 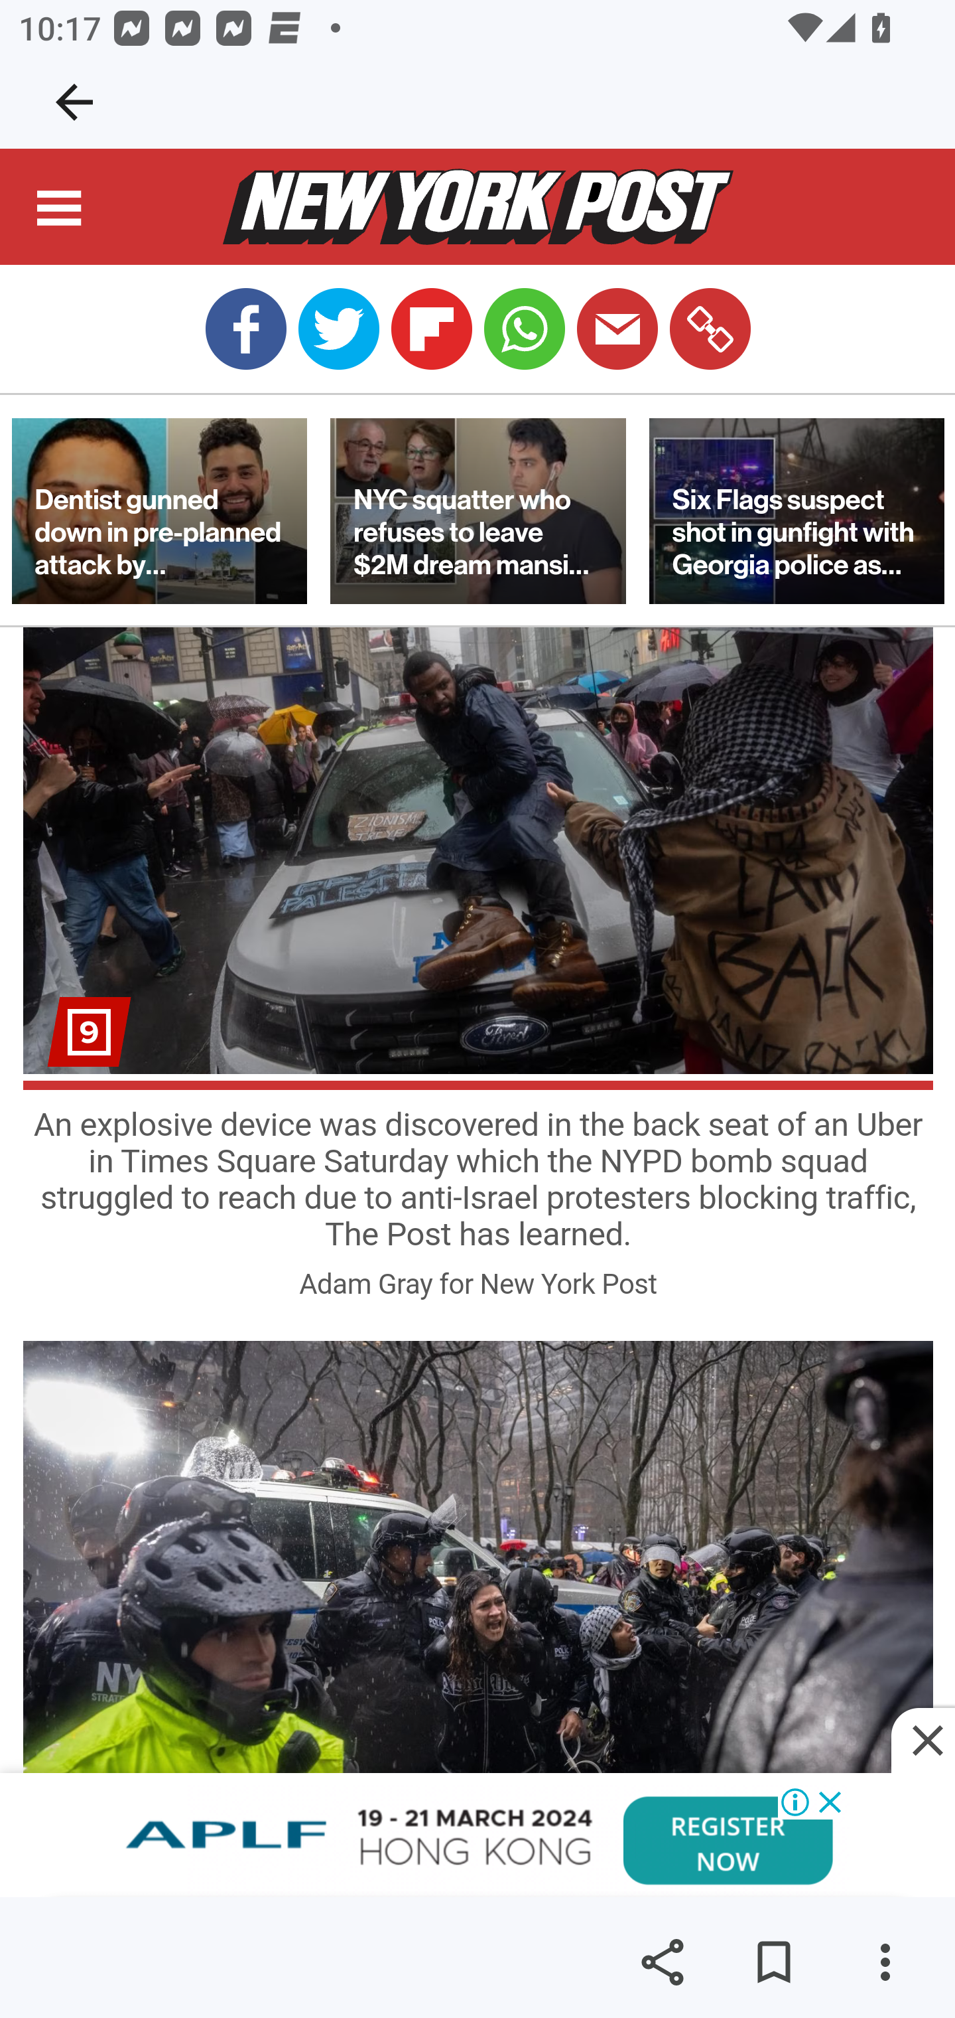 I want to click on navigation menu, so click(x=60, y=212).